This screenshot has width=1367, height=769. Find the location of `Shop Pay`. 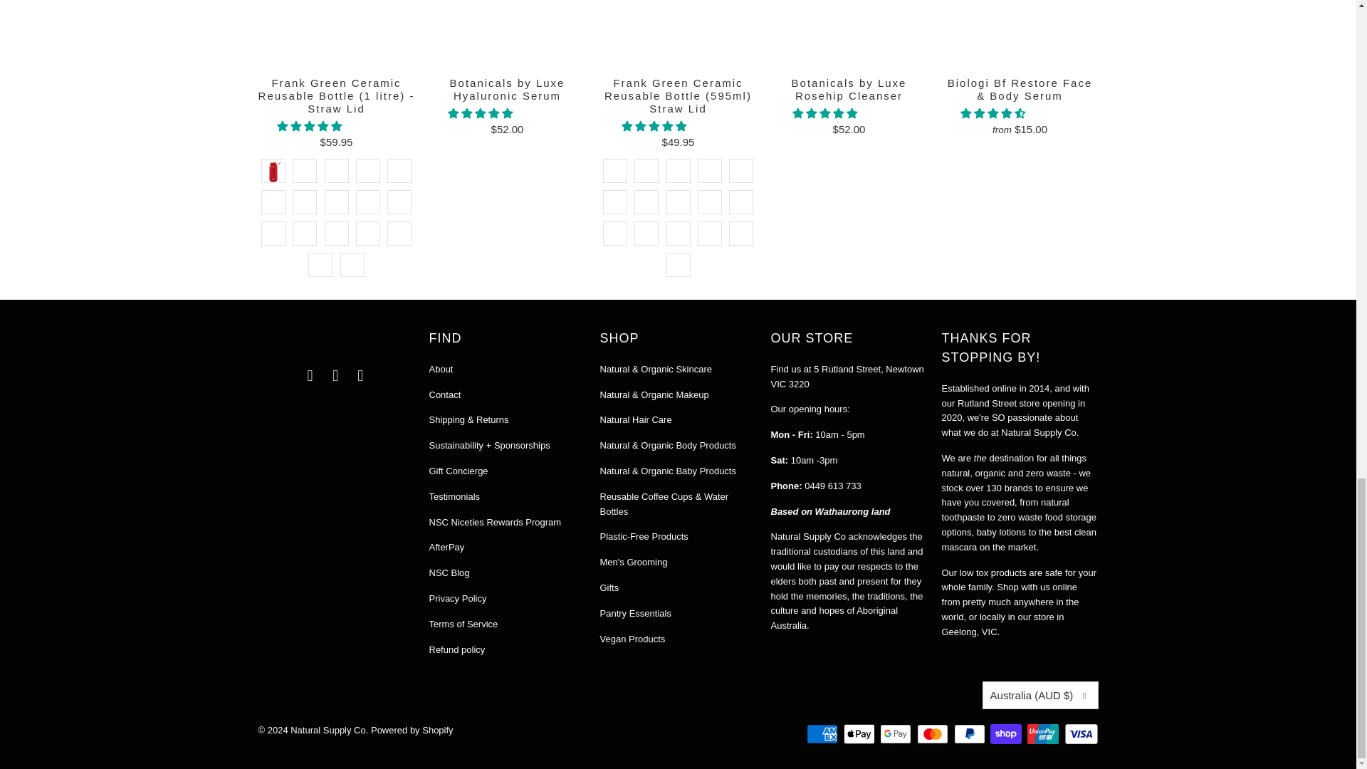

Shop Pay is located at coordinates (1007, 734).